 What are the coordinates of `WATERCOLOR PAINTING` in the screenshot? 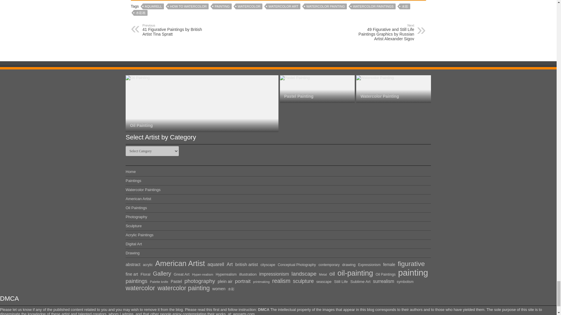 It's located at (326, 6).